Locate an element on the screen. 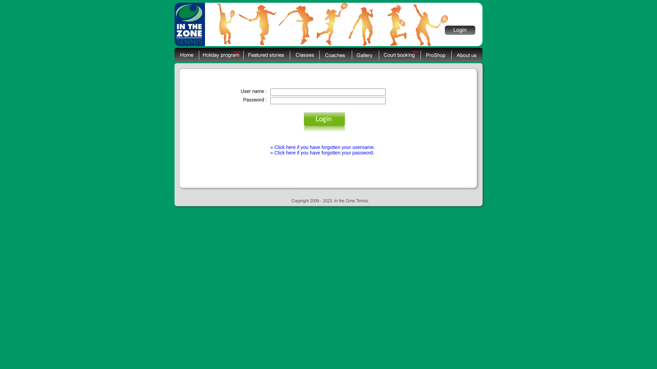 Image resolution: width=657 pixels, height=369 pixels. Featured stories is located at coordinates (267, 55).